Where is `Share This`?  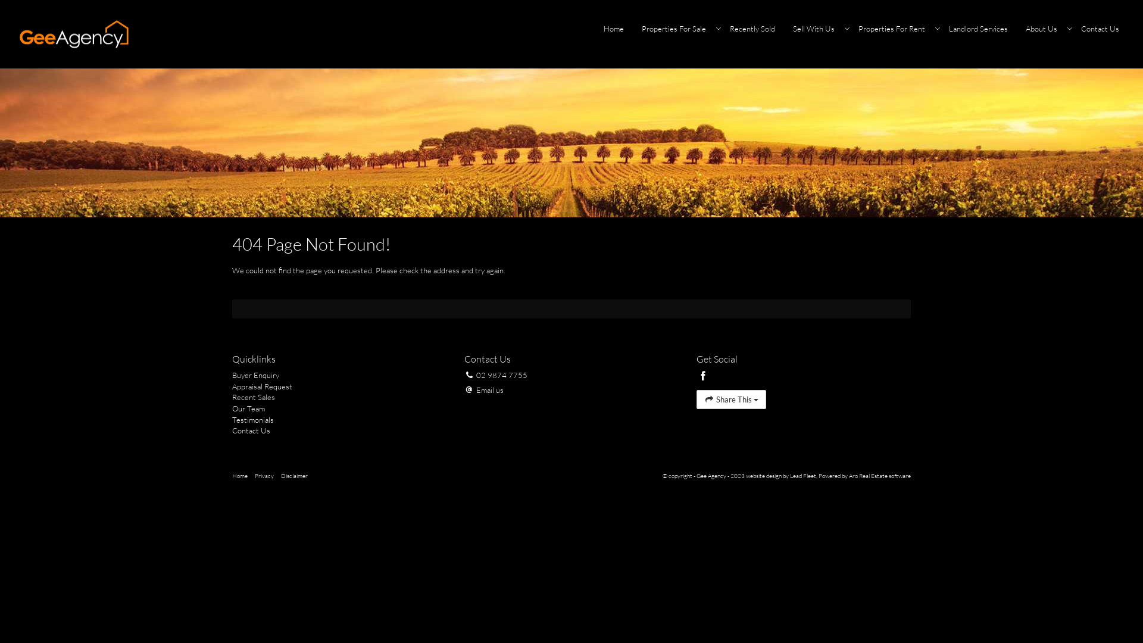 Share This is located at coordinates (731, 400).